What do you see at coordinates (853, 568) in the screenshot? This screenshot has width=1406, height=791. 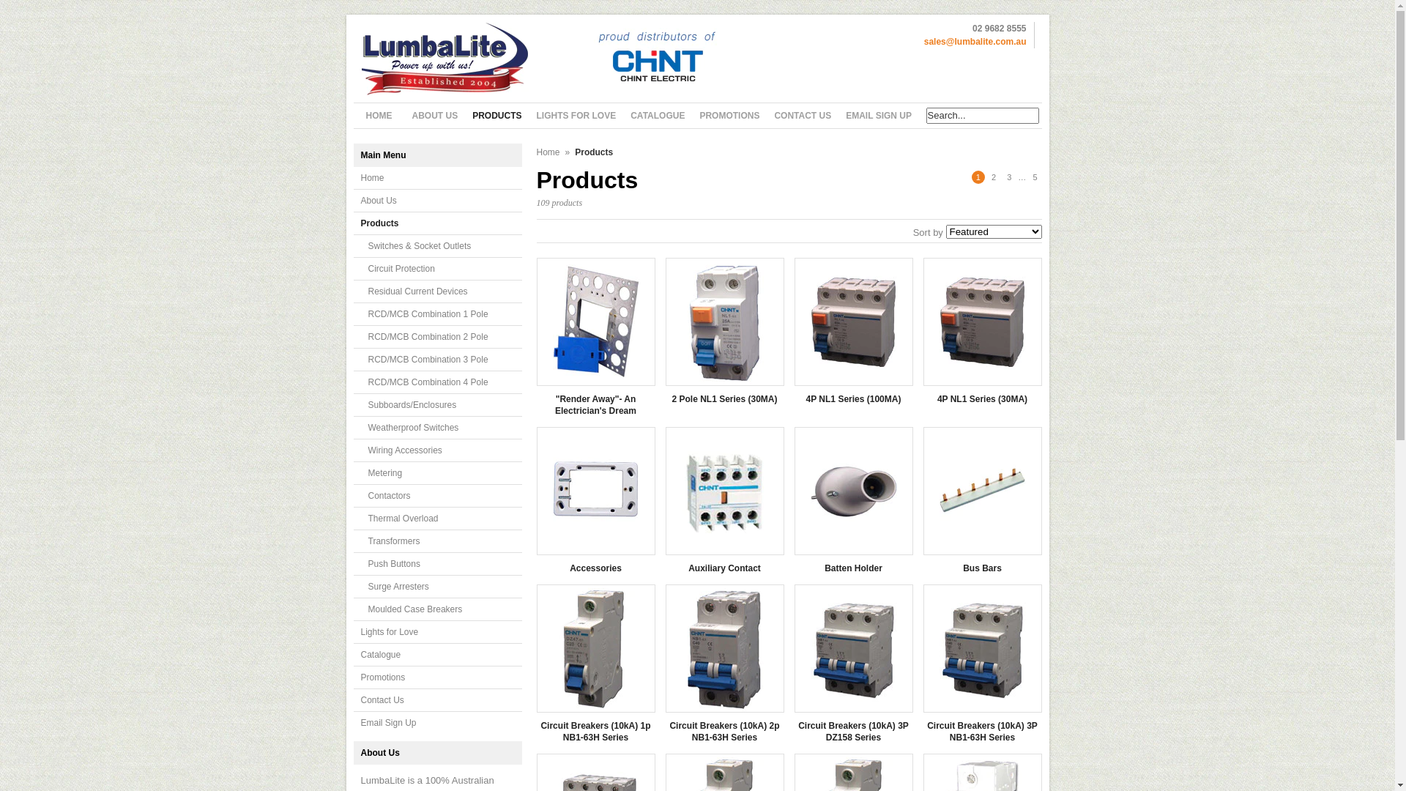 I see `Batten Holder` at bounding box center [853, 568].